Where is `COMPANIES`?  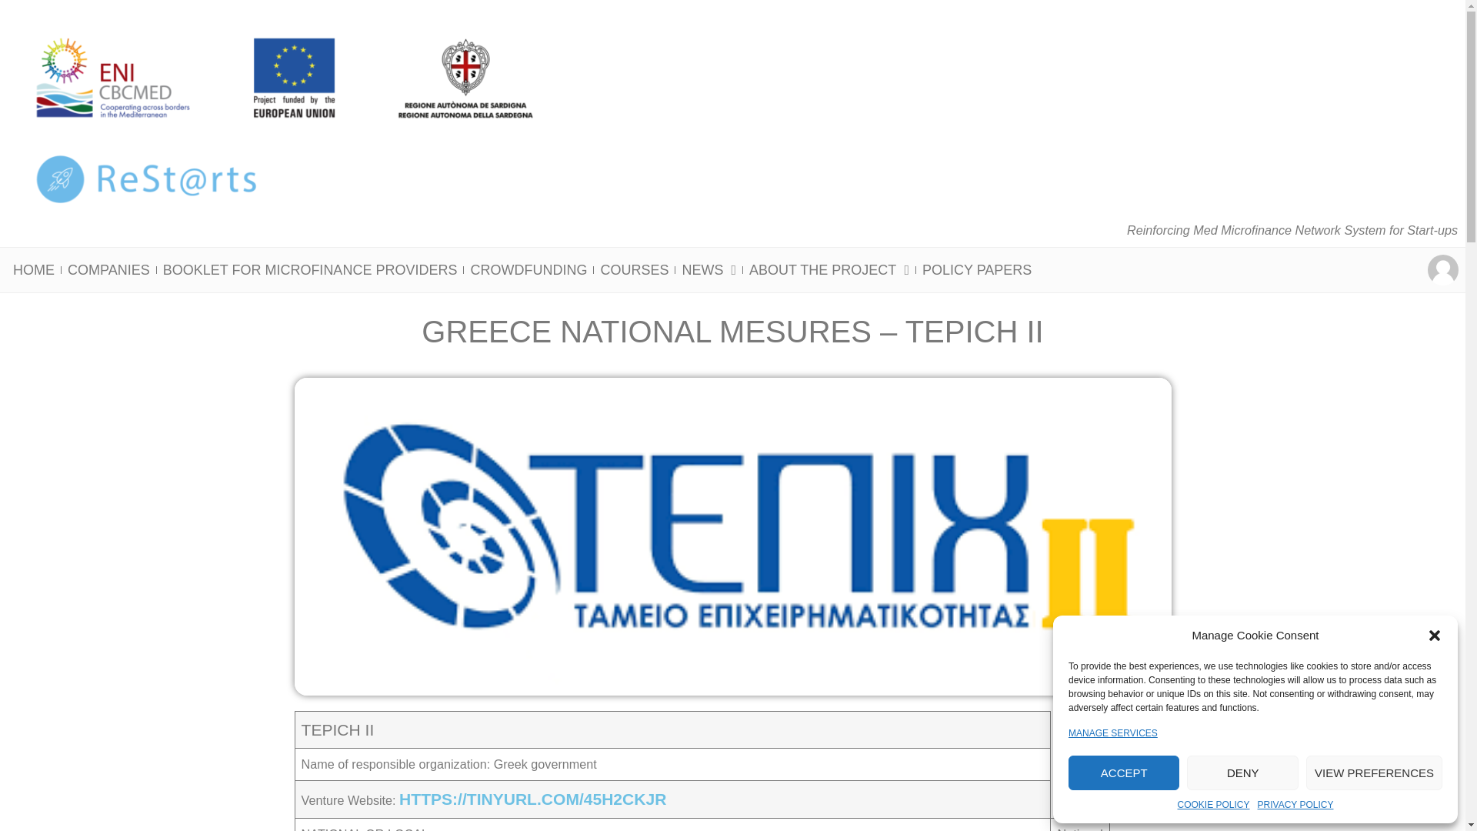
COMPANIES is located at coordinates (109, 269).